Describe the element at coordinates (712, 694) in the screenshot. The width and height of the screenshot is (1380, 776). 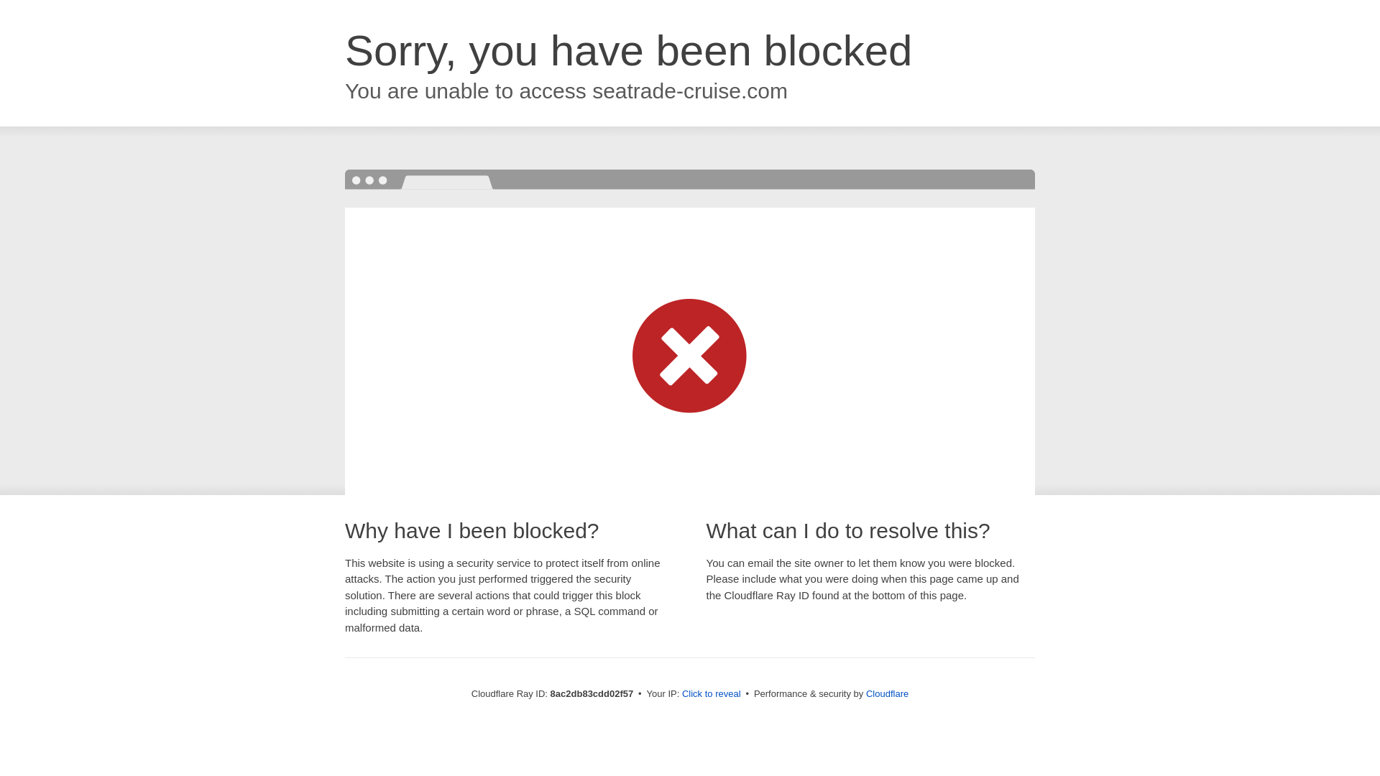
I see `Click to reveal` at that location.